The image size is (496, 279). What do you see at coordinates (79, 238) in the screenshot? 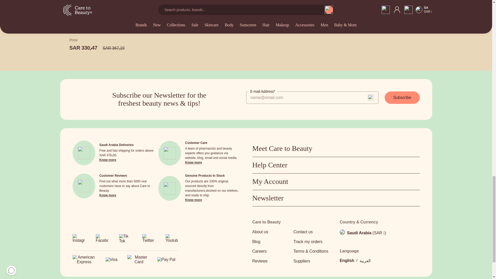
I see `Instagram` at bounding box center [79, 238].